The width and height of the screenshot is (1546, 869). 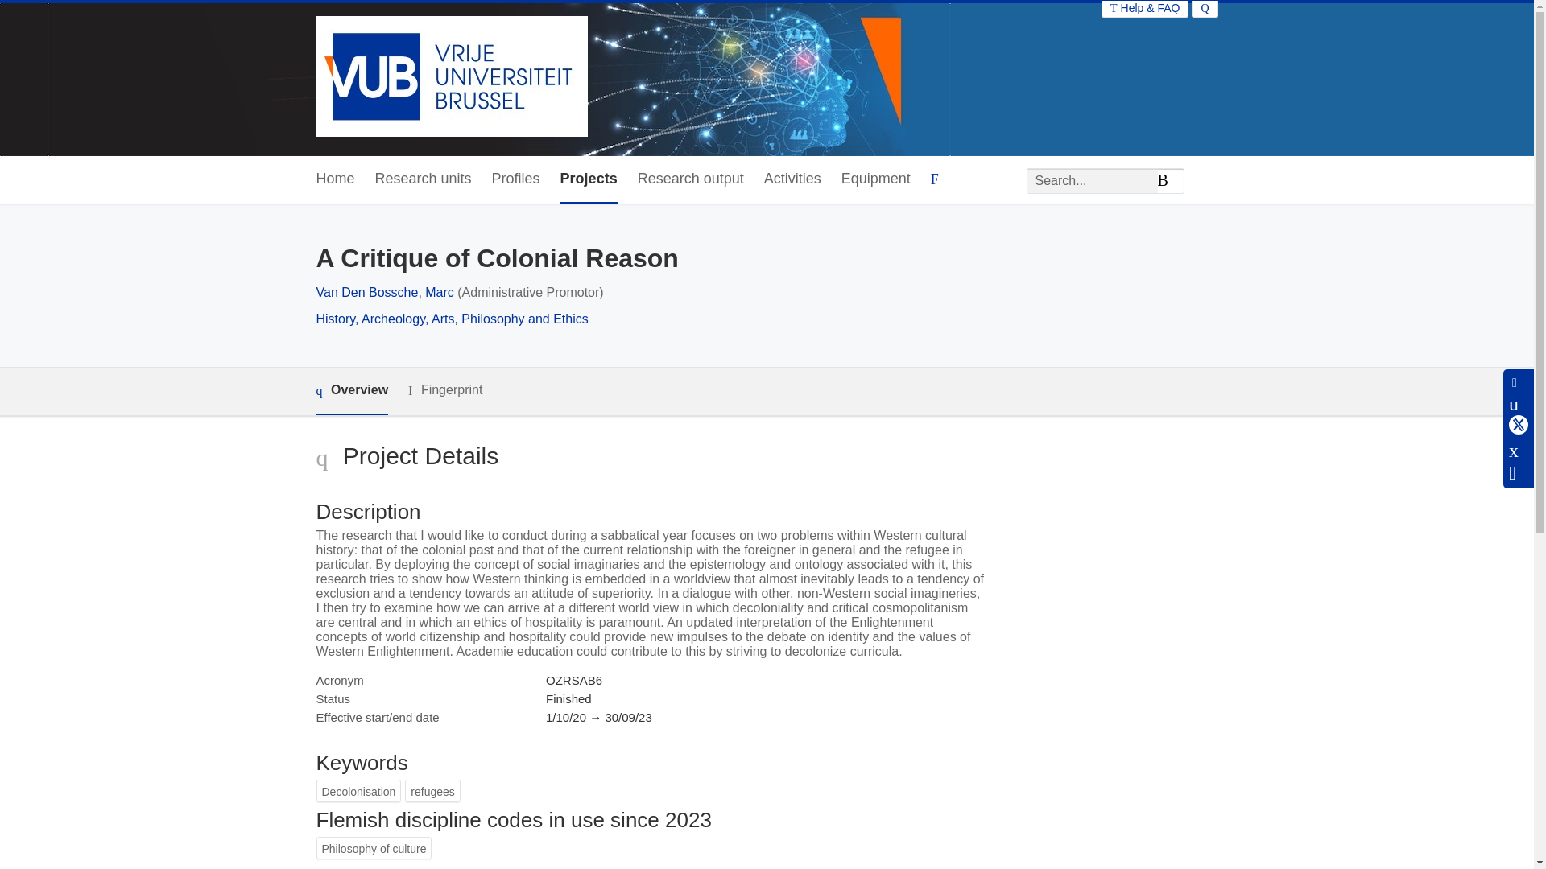 I want to click on Activities, so click(x=792, y=179).